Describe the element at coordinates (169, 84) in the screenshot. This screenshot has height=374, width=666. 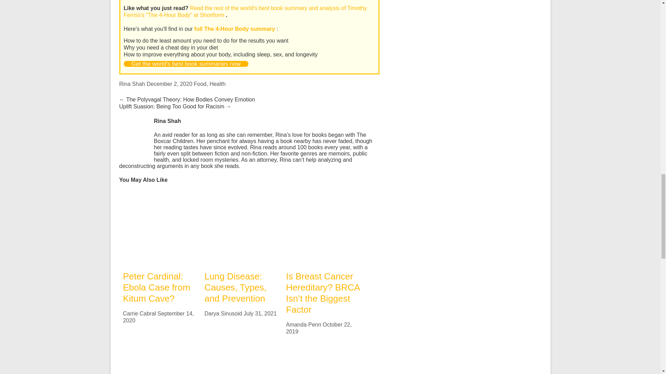
I see `December 2, 2020` at that location.